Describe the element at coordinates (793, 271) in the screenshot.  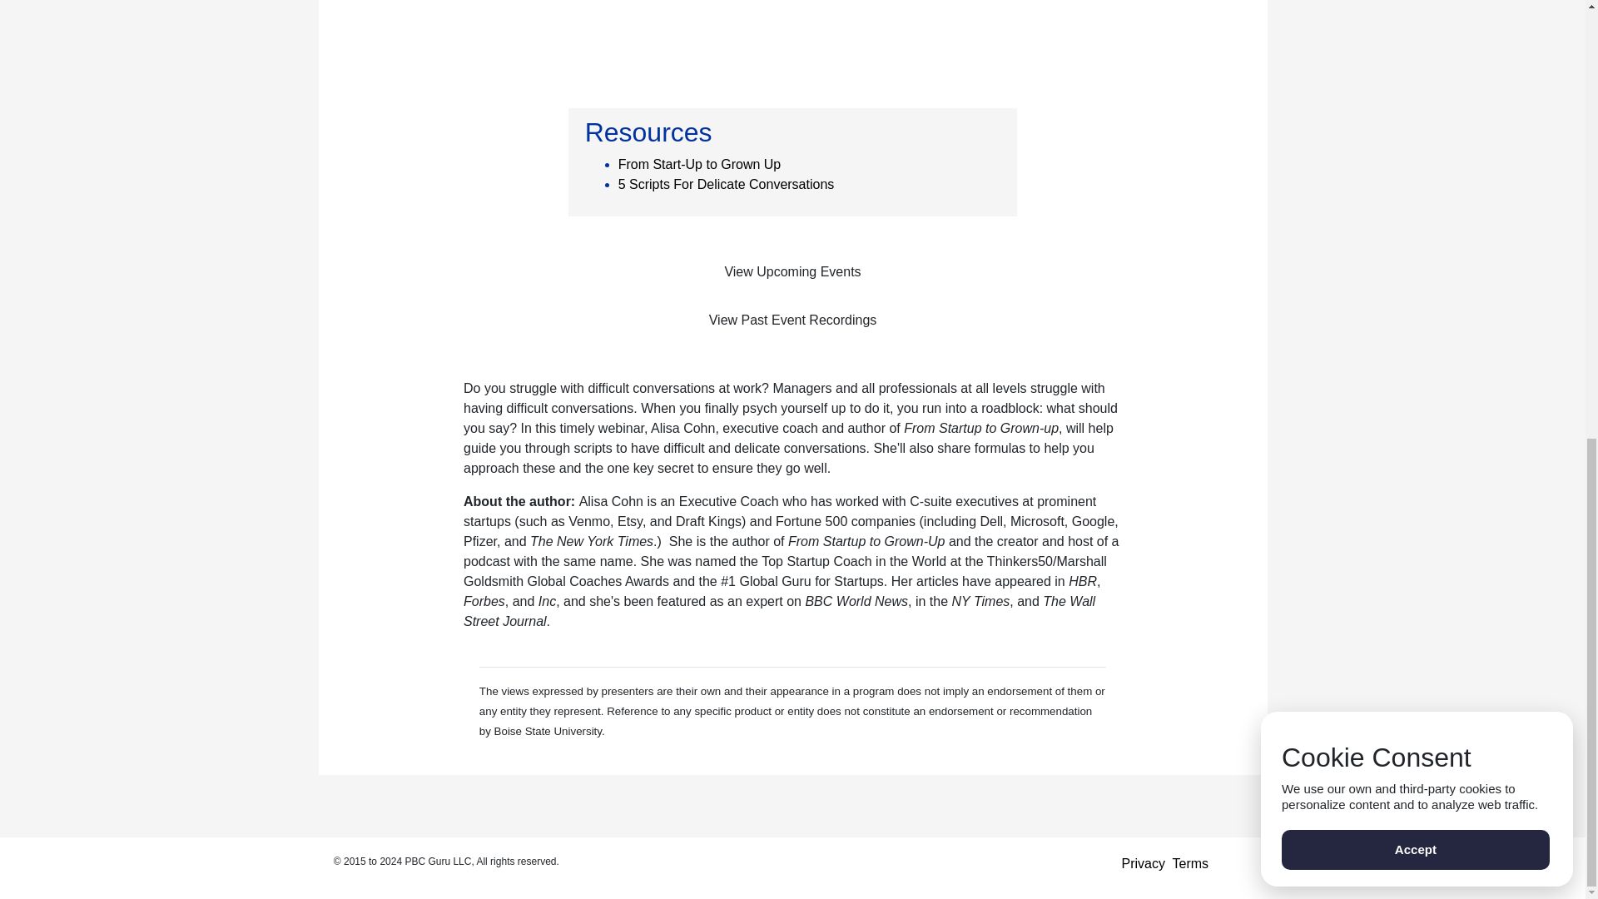
I see `View Upcoming Events` at that location.